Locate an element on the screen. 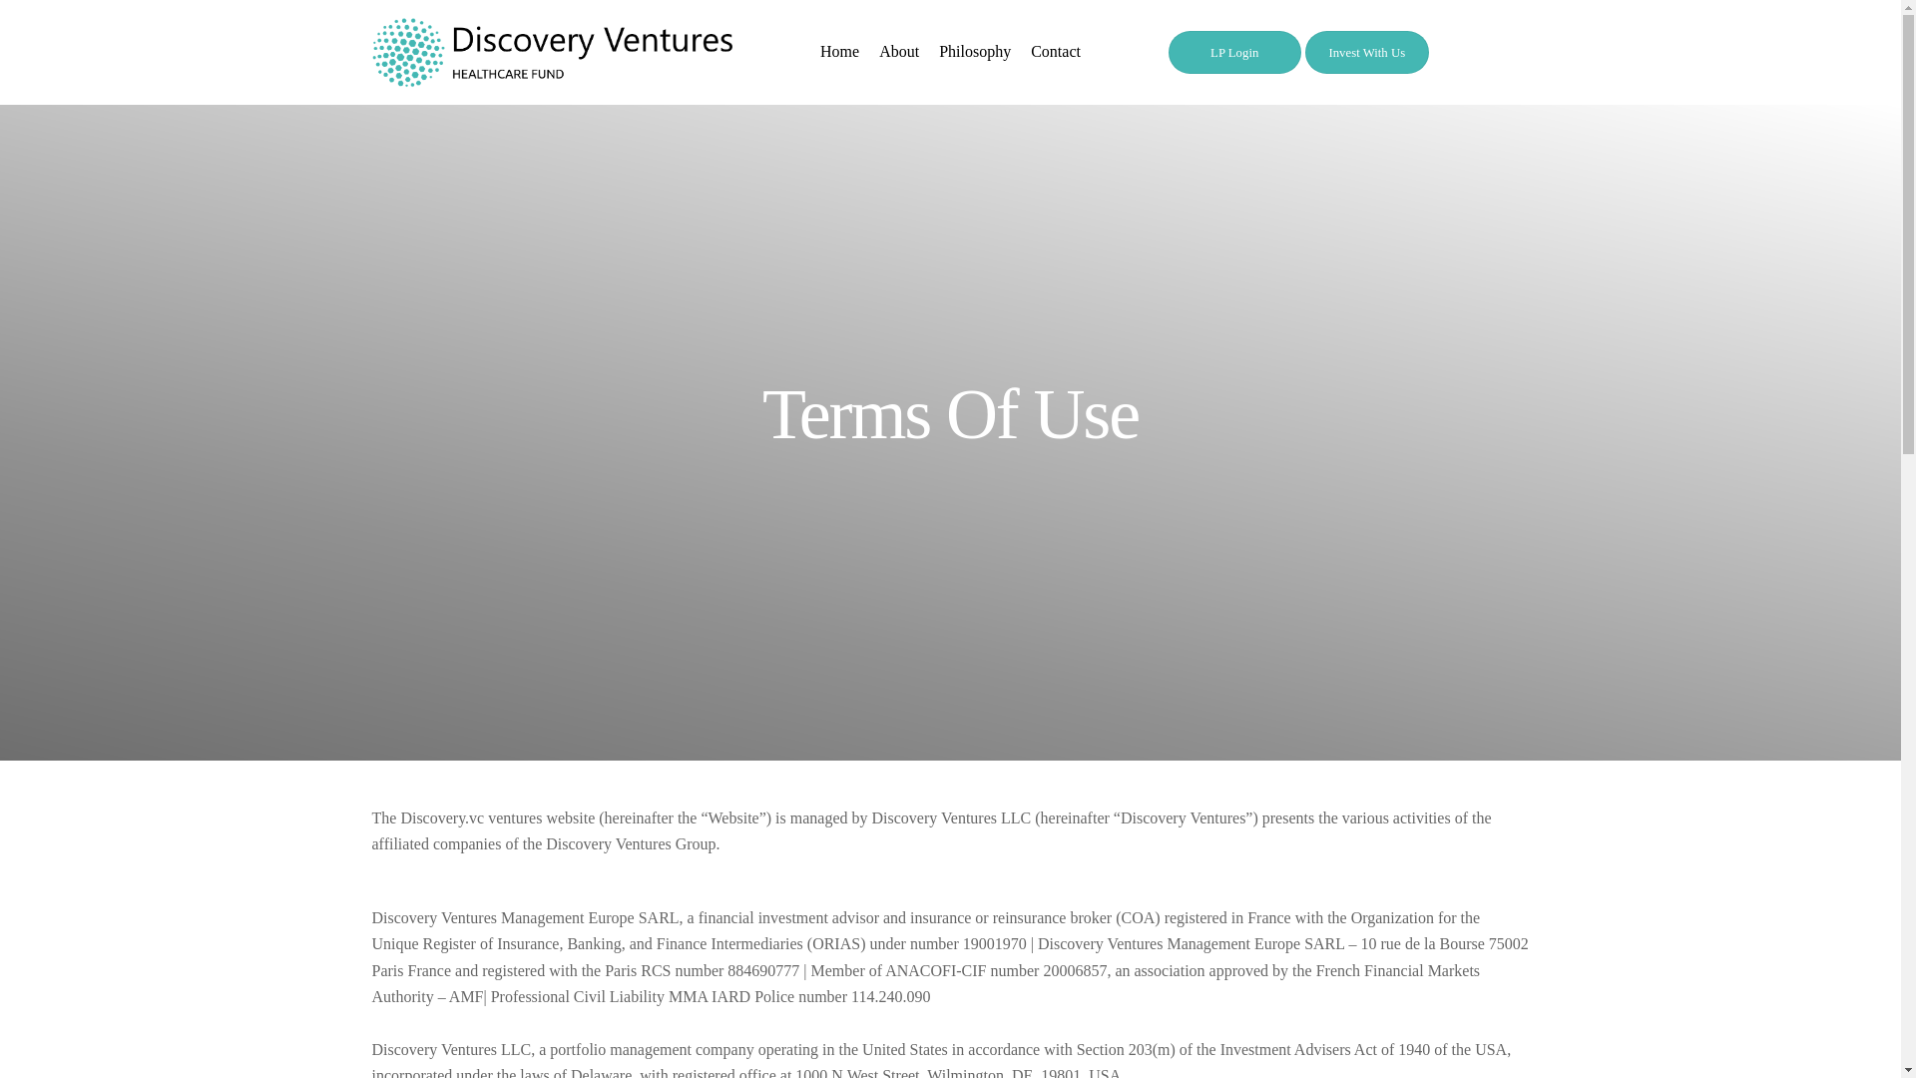 This screenshot has height=1078, width=1916. Philosophy is located at coordinates (975, 52).